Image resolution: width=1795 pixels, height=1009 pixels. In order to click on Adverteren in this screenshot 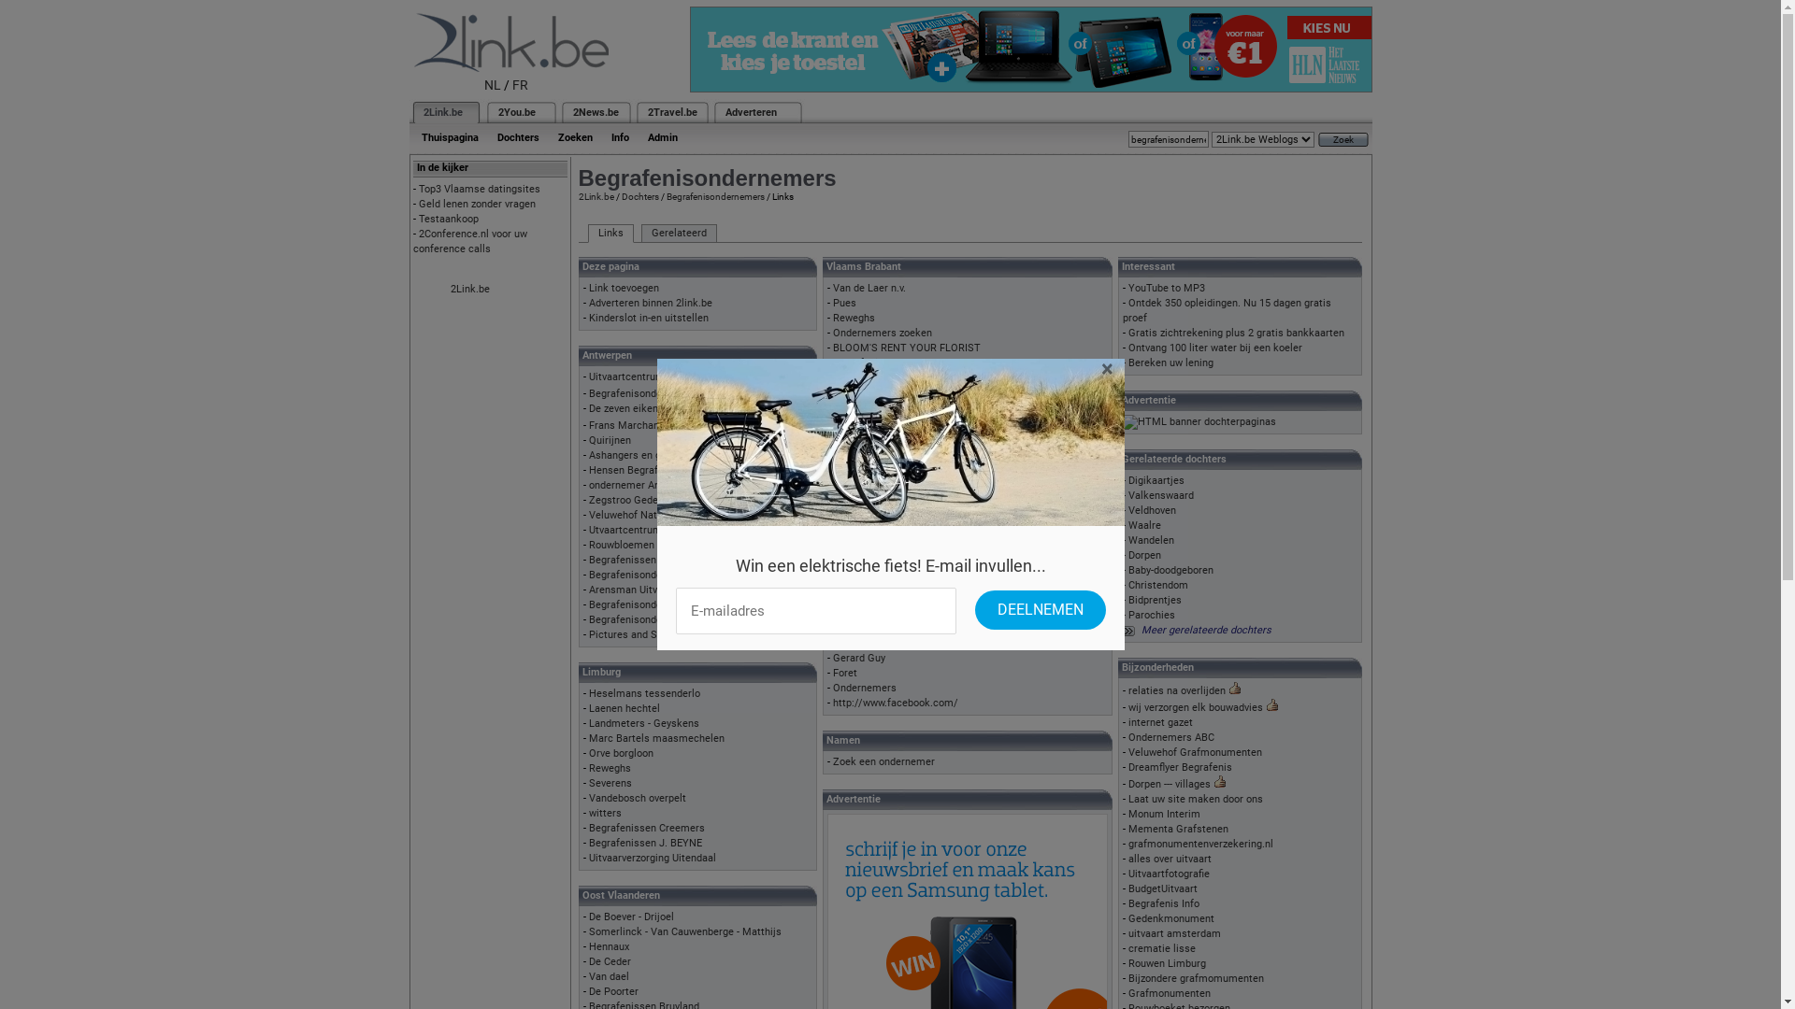, I will do `click(752, 112)`.